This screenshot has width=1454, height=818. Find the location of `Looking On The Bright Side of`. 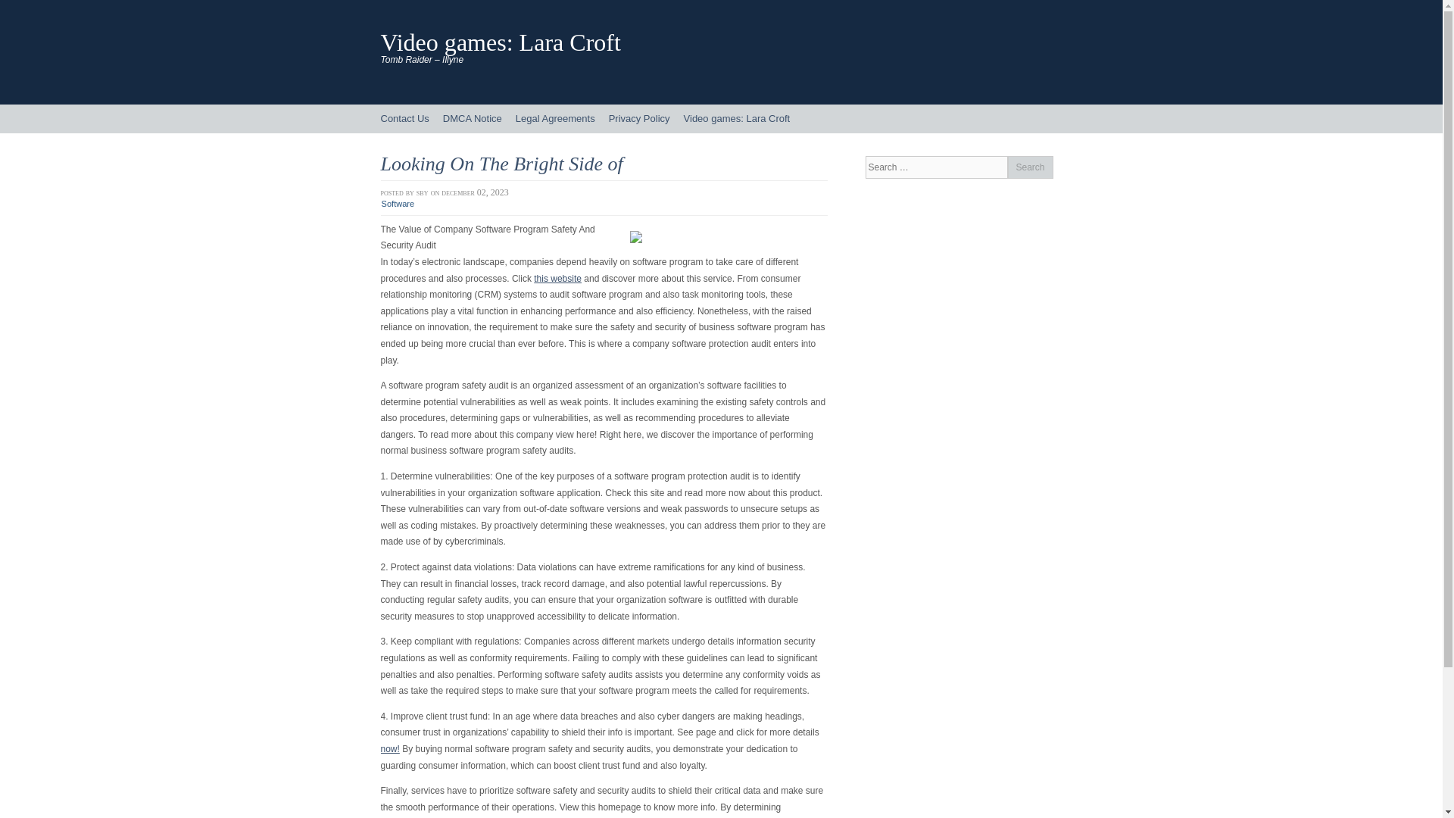

Looking On The Bright Side of is located at coordinates (501, 164).